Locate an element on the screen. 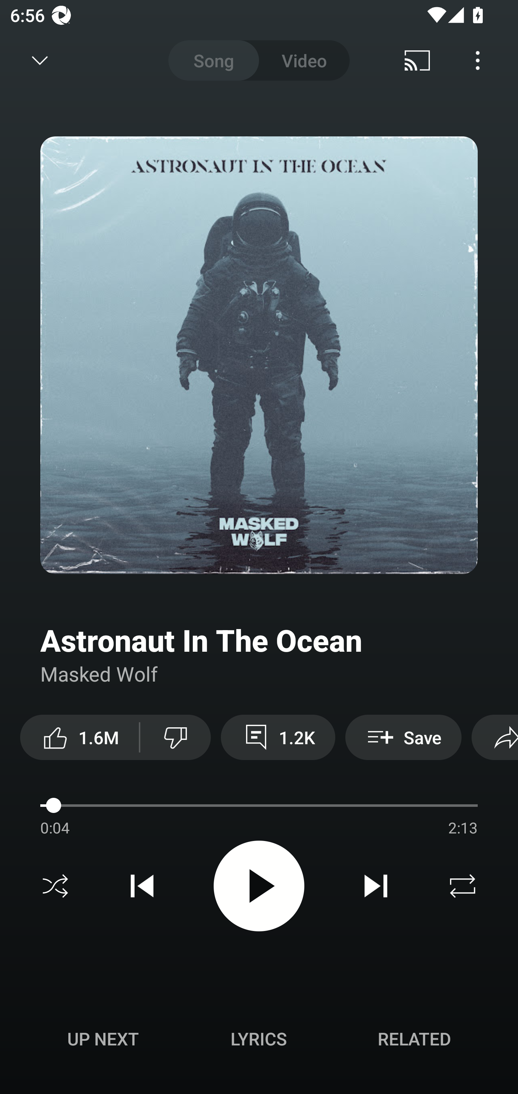  Up next UP NEXT Lyrics LYRICS Related RELATED is located at coordinates (259, 1041).